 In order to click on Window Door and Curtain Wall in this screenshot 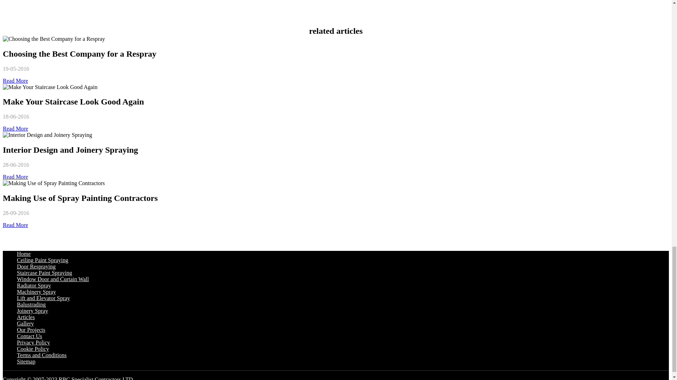, I will do `click(53, 279)`.